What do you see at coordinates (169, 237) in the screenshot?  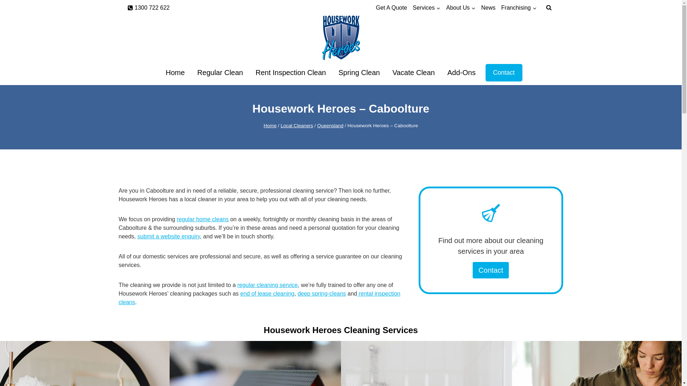 I see `submit a website enquiry` at bounding box center [169, 237].